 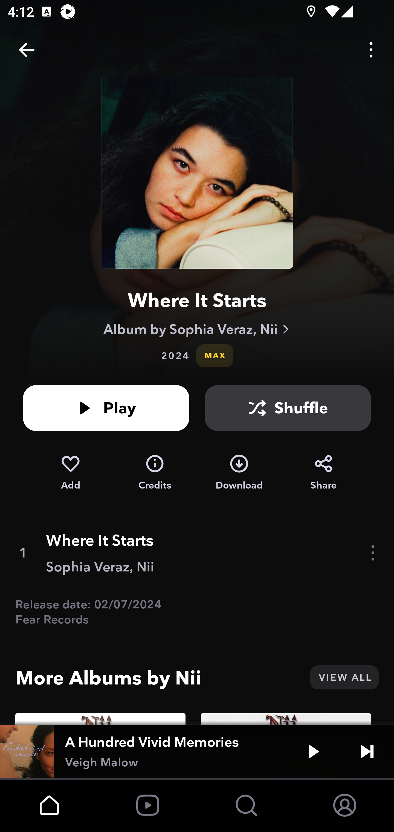 What do you see at coordinates (197, 300) in the screenshot?
I see `Where It Starts` at bounding box center [197, 300].